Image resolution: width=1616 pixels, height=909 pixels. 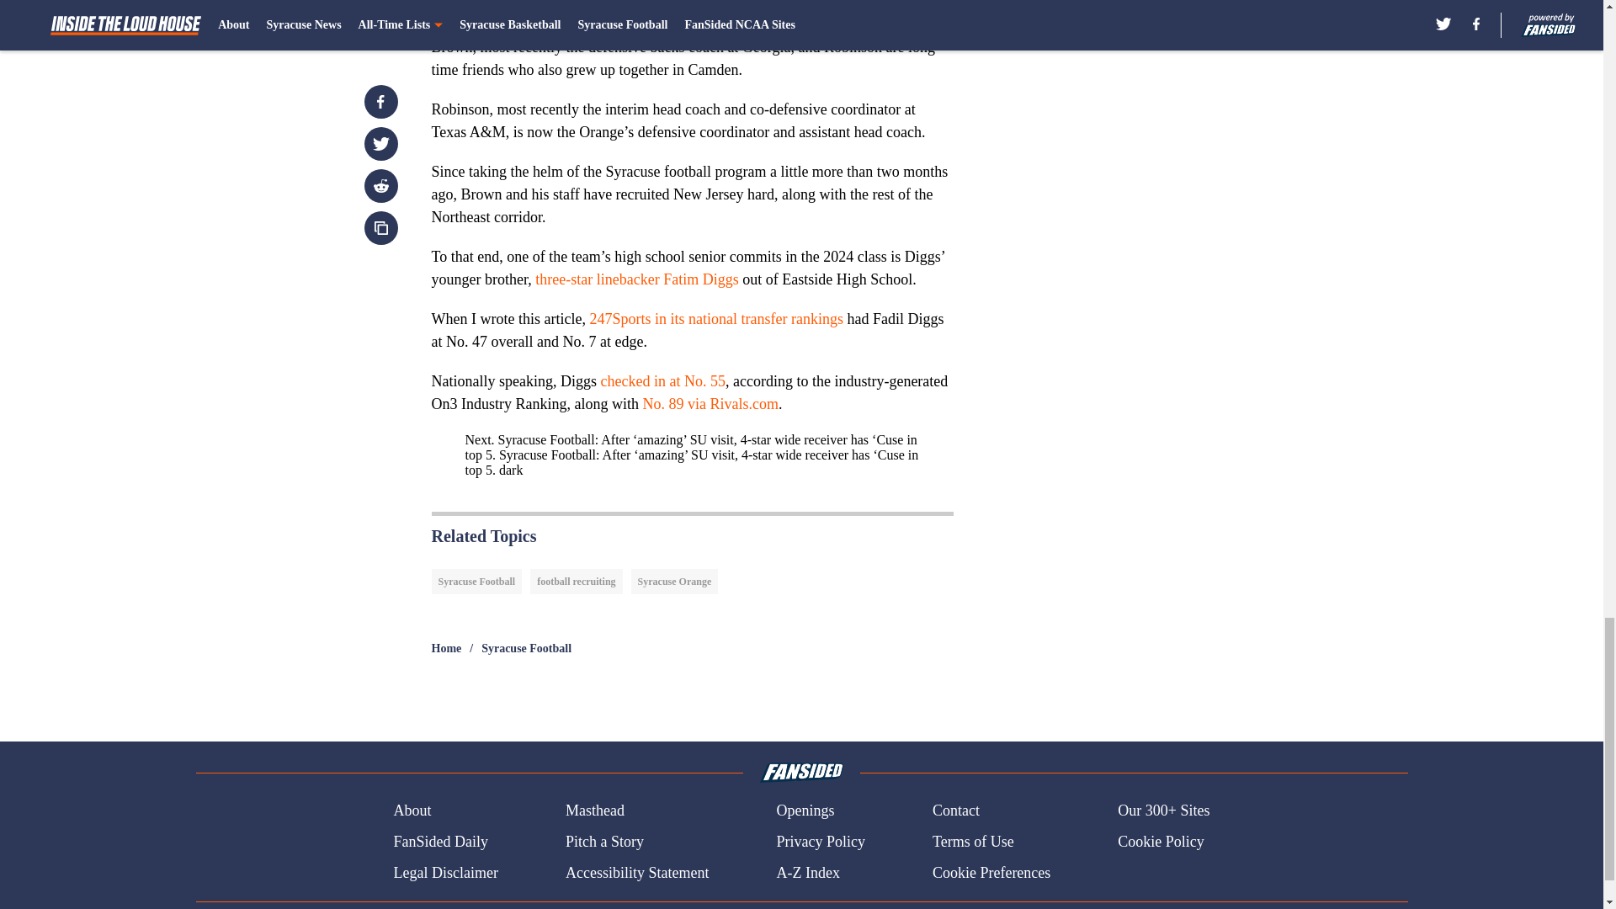 What do you see at coordinates (675, 582) in the screenshot?
I see `Syracuse Orange` at bounding box center [675, 582].